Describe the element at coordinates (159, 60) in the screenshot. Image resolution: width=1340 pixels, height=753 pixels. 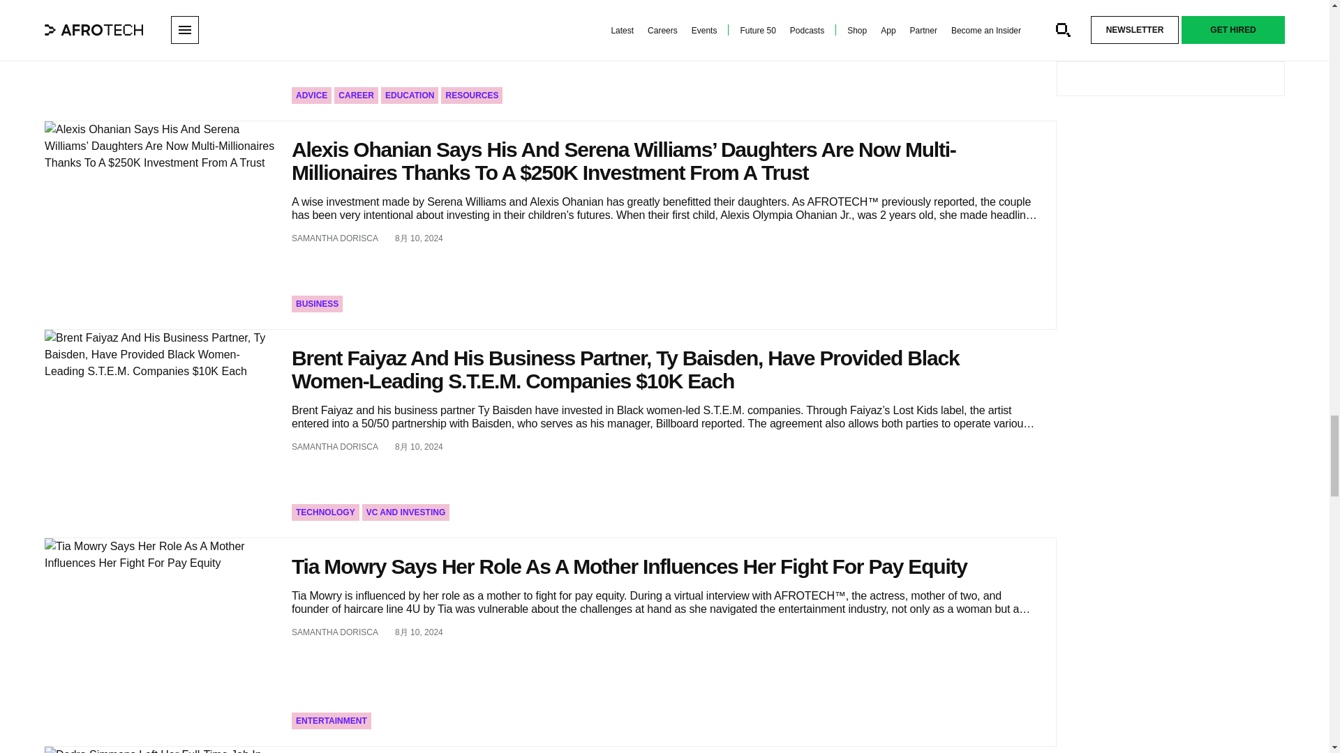
I see `How to Ask for a Letter of Recommendation` at that location.